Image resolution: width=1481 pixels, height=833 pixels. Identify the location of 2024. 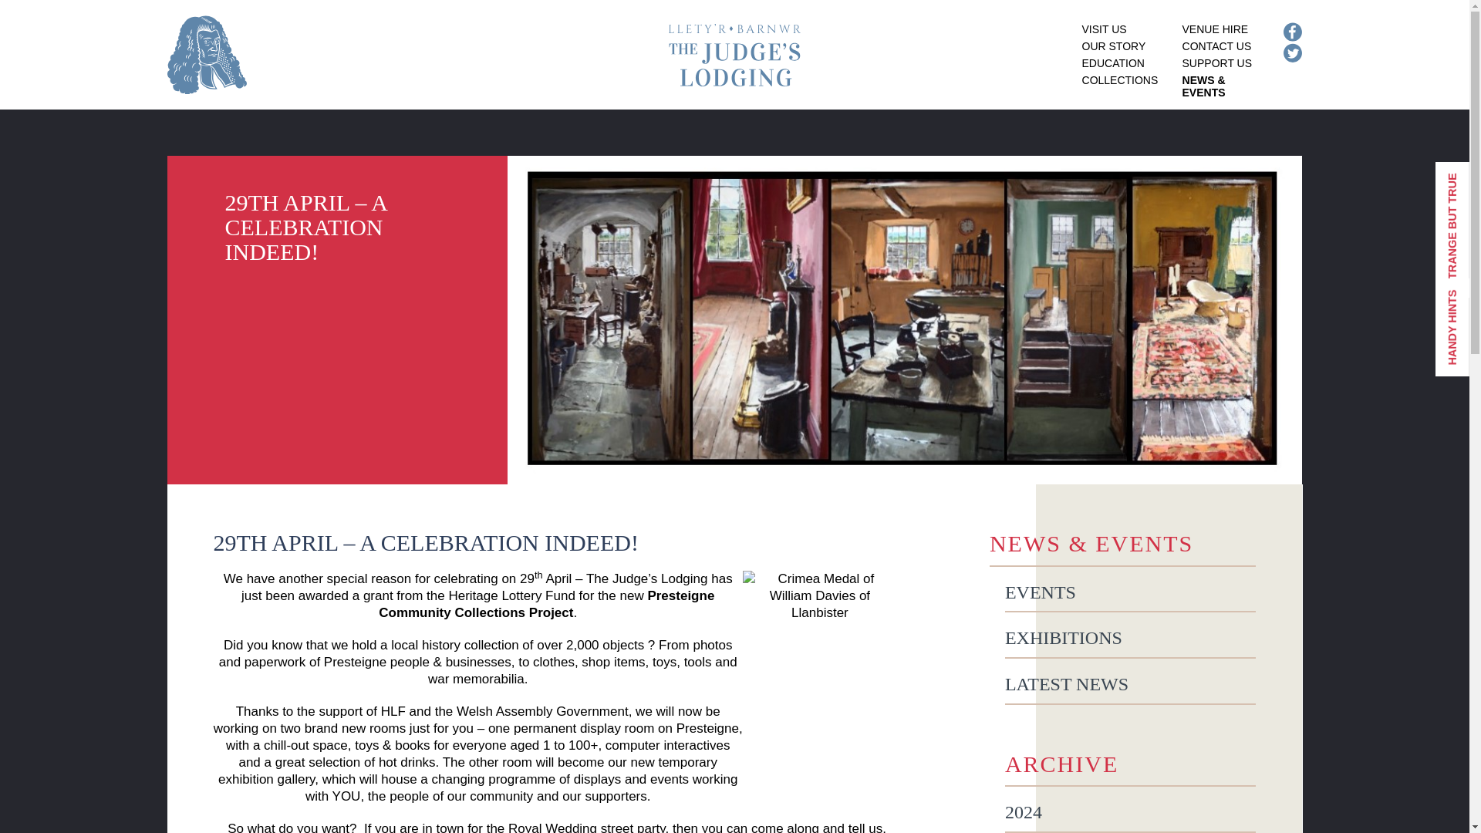
(1131, 813).